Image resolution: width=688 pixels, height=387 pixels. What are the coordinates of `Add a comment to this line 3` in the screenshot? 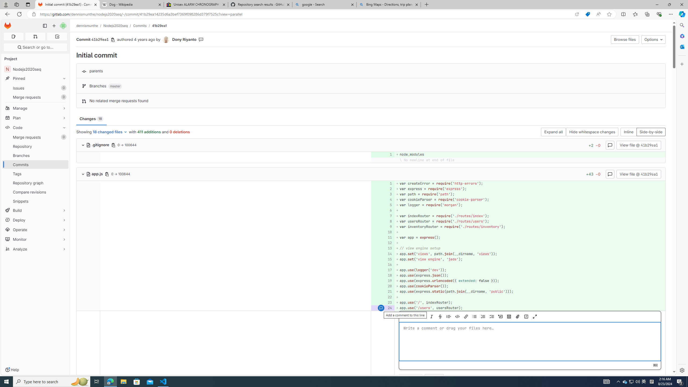 It's located at (383, 194).